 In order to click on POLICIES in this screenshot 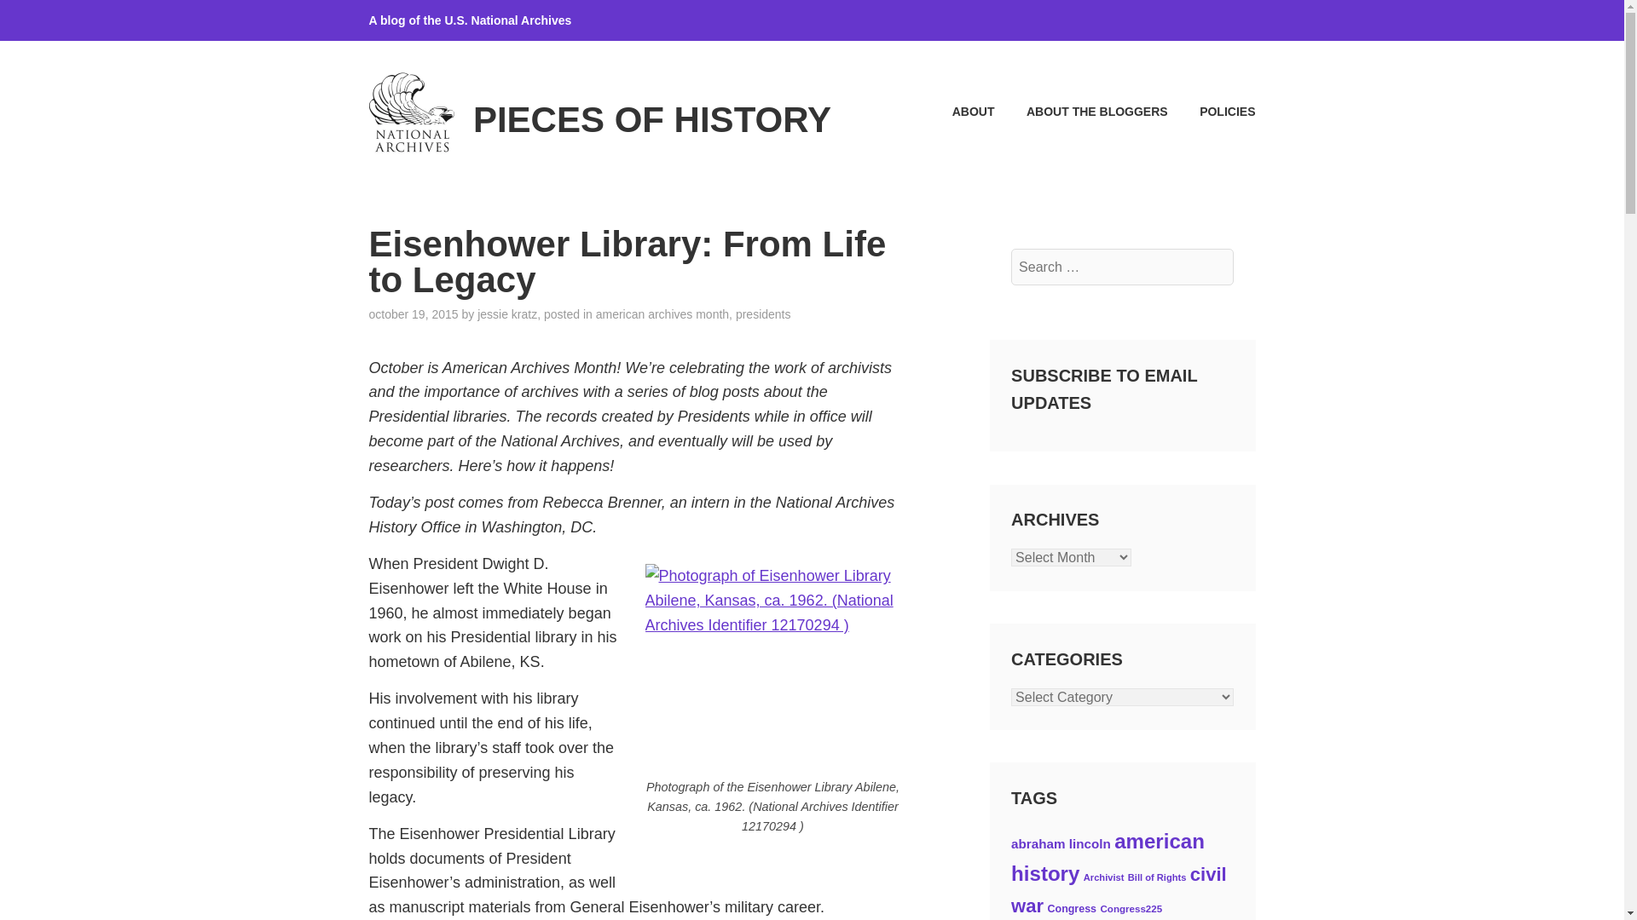, I will do `click(1213, 112)`.